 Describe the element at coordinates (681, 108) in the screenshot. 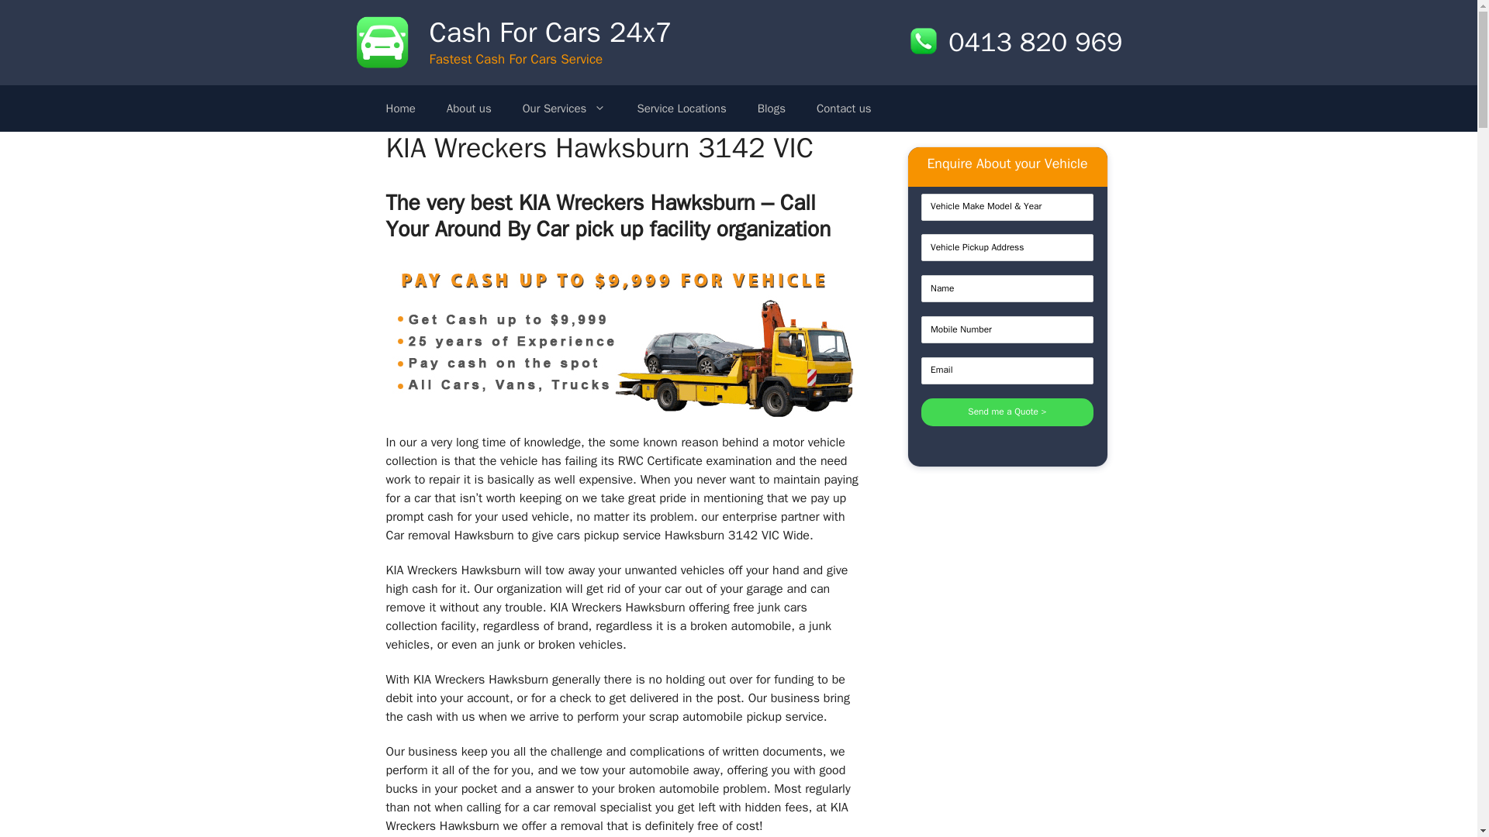

I see `Service Locations` at that location.